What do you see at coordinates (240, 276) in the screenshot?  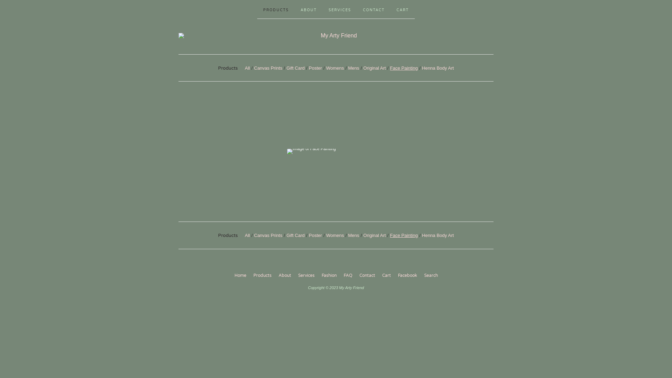 I see `Home` at bounding box center [240, 276].